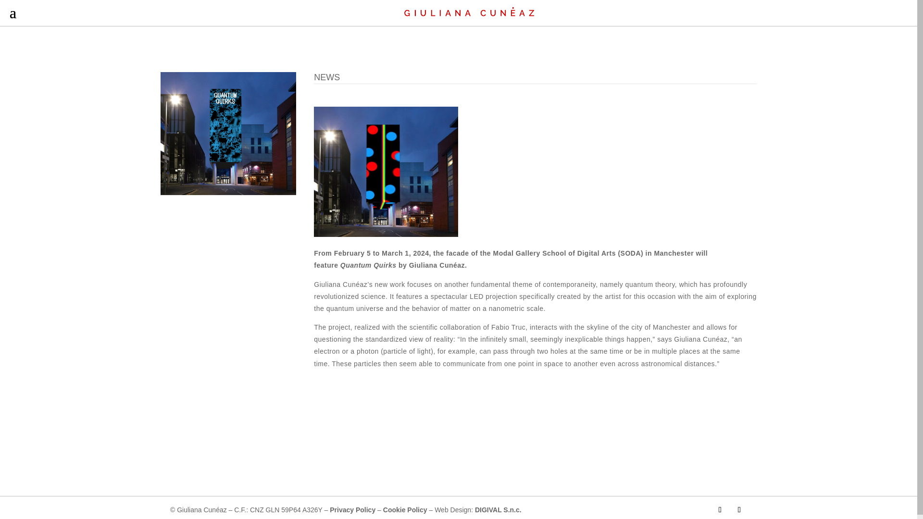 Image resolution: width=923 pixels, height=519 pixels. Describe the element at coordinates (352, 510) in the screenshot. I see `Privacy Policy` at that location.